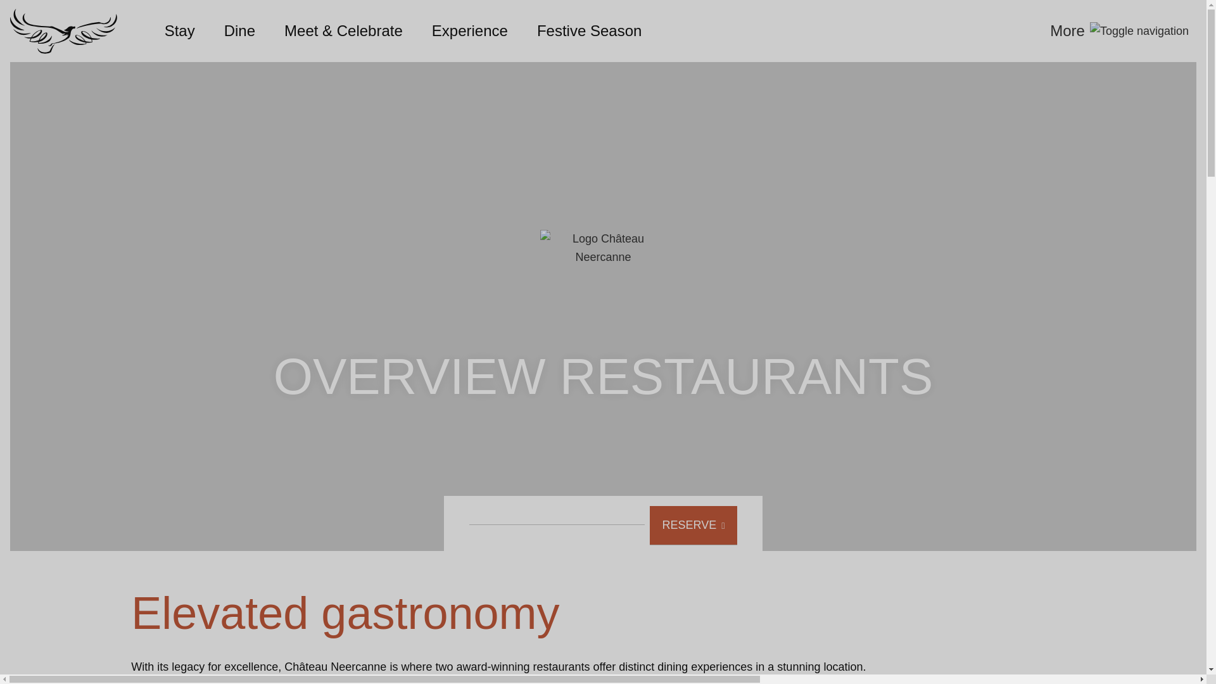  What do you see at coordinates (239, 30) in the screenshot?
I see `Dine` at bounding box center [239, 30].